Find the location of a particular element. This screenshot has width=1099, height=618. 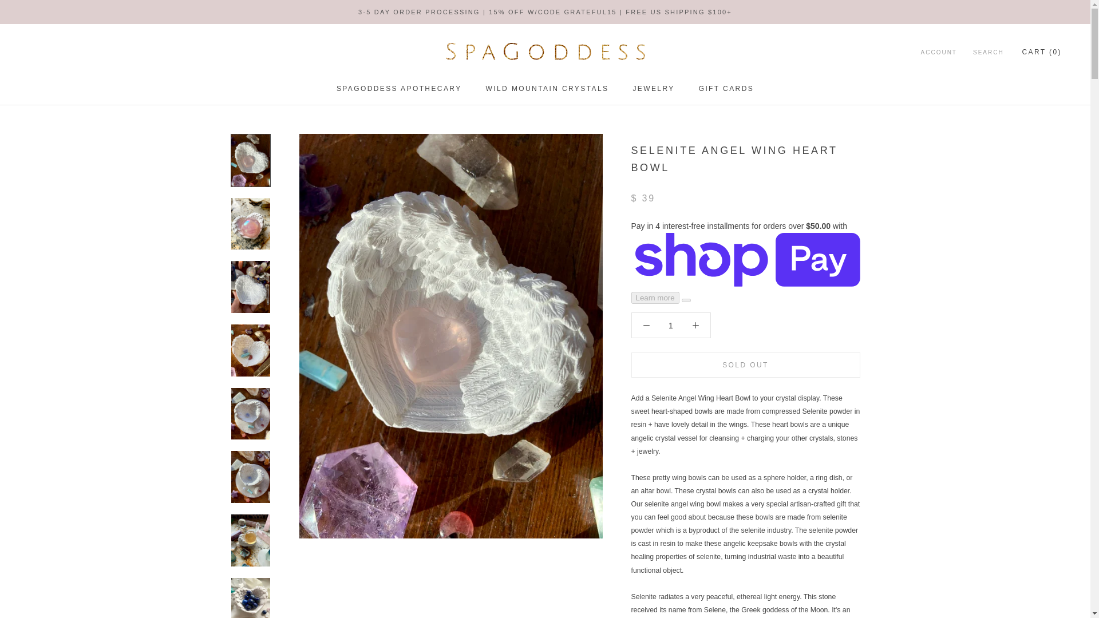

1 is located at coordinates (670, 325).